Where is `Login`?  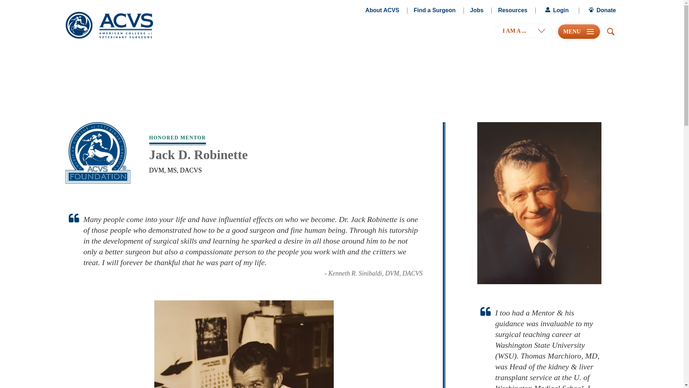 Login is located at coordinates (556, 10).